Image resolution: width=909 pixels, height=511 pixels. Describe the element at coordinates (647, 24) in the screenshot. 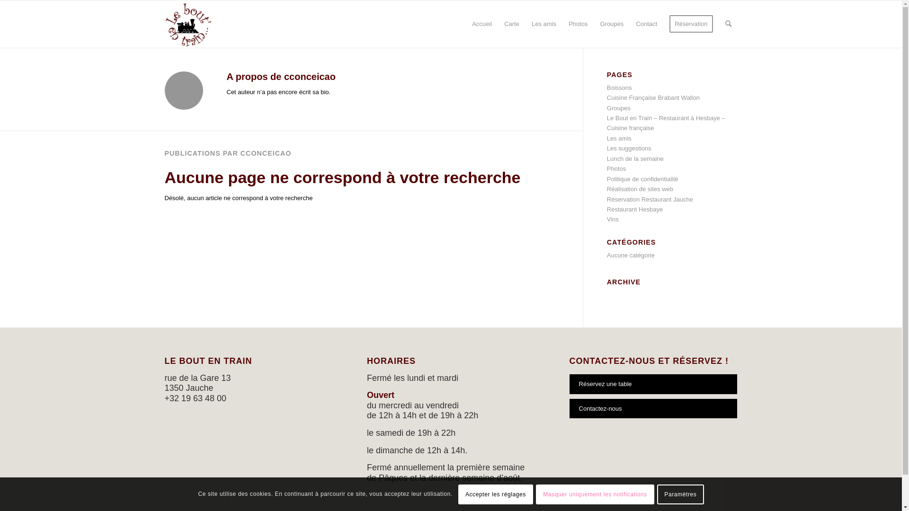

I see `Contact` at that location.